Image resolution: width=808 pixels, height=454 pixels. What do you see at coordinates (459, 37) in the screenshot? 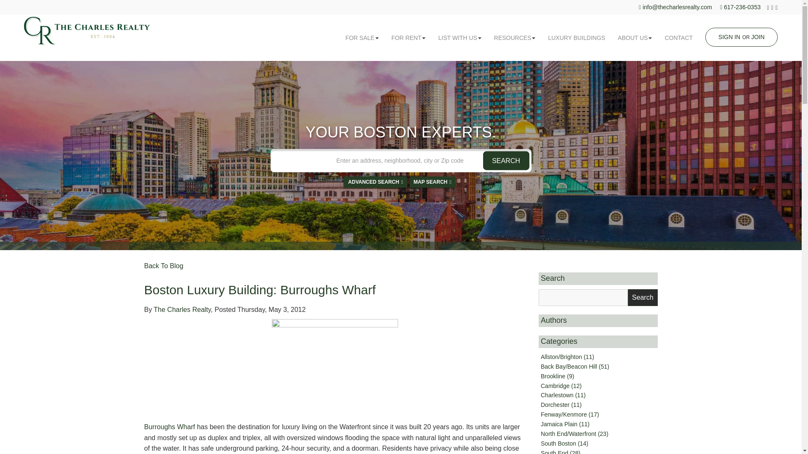
I see `LIST WITH US` at bounding box center [459, 37].